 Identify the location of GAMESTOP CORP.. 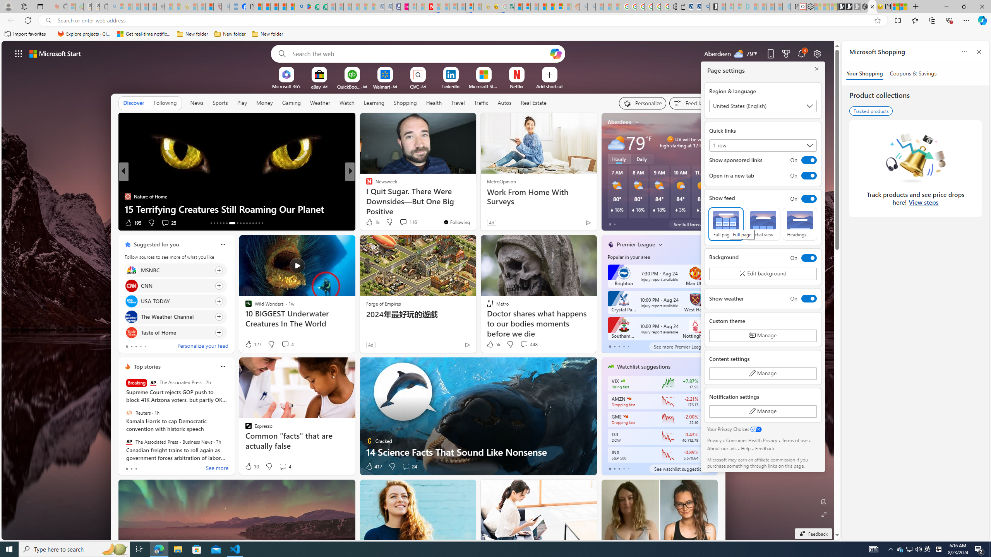
(626, 416).